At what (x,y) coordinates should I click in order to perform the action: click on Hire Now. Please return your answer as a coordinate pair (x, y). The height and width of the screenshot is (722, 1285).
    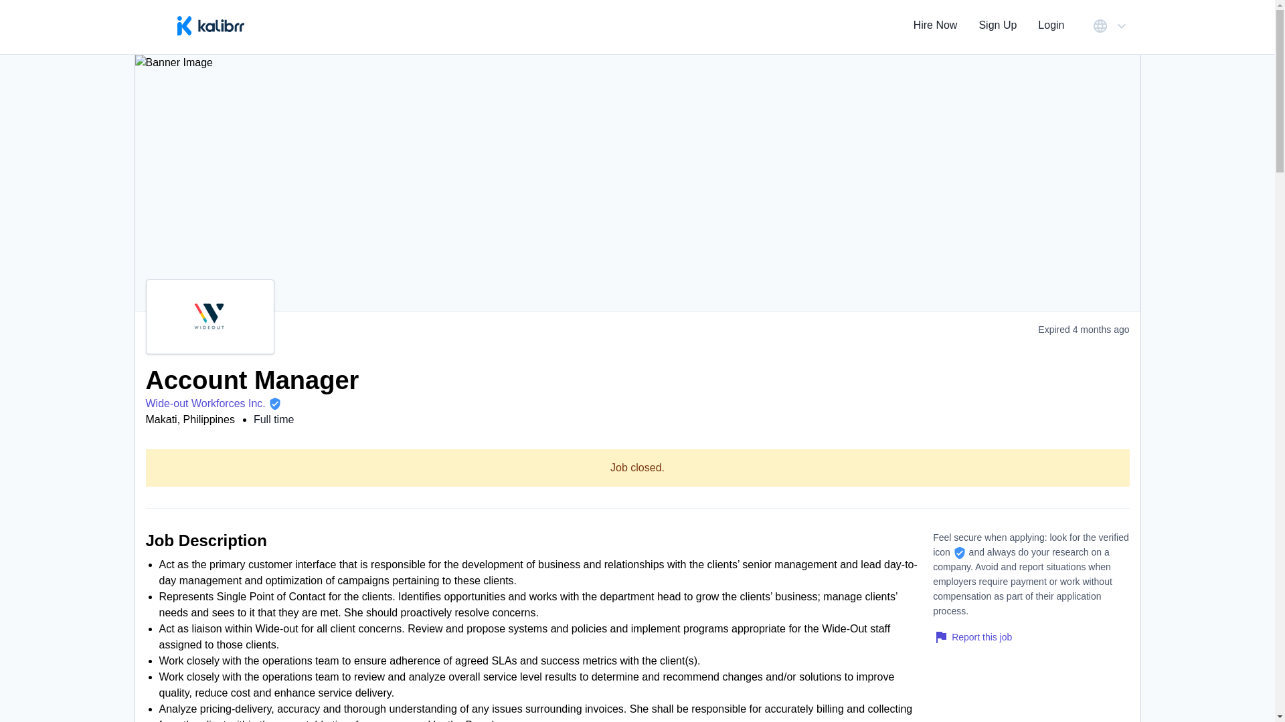
    Looking at the image, I should click on (936, 27).